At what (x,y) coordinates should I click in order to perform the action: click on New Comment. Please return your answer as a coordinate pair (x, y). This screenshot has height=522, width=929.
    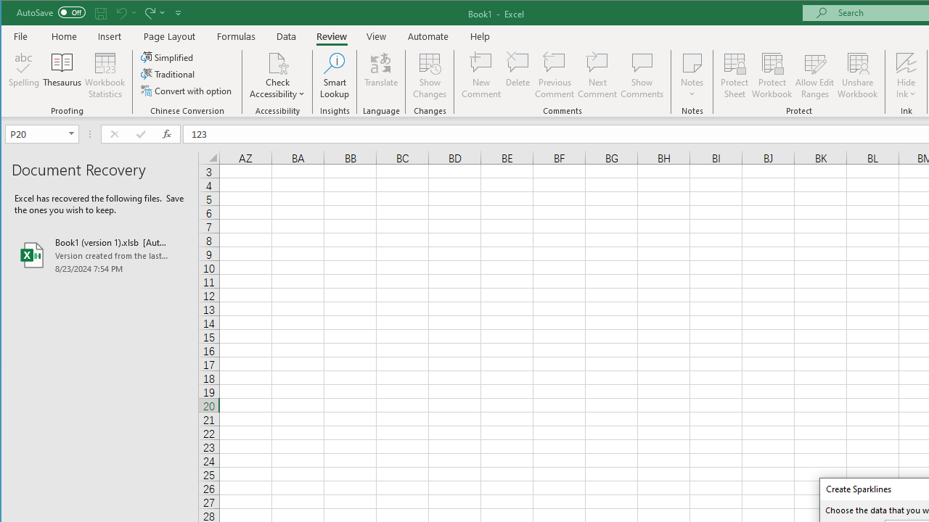
    Looking at the image, I should click on (480, 75).